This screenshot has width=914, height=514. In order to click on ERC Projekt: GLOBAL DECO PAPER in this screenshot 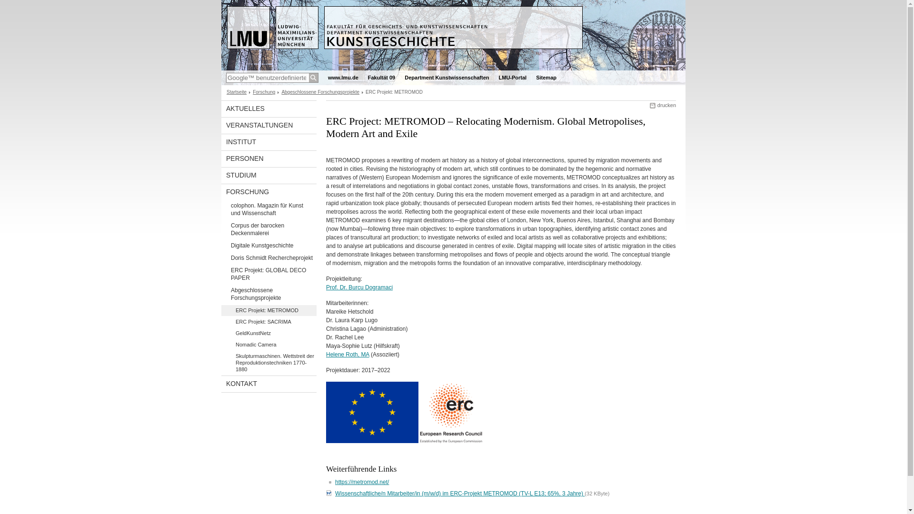, I will do `click(268, 275)`.